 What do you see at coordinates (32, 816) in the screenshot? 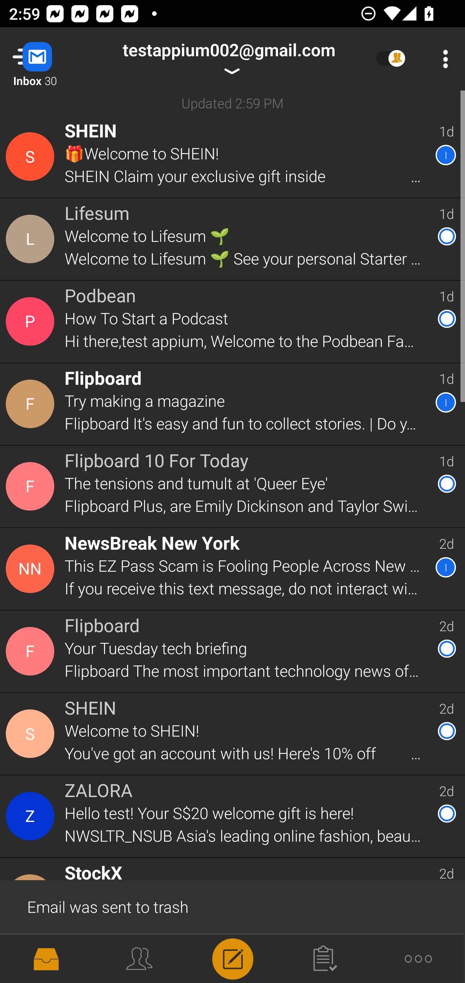
I see `Contact Details` at bounding box center [32, 816].